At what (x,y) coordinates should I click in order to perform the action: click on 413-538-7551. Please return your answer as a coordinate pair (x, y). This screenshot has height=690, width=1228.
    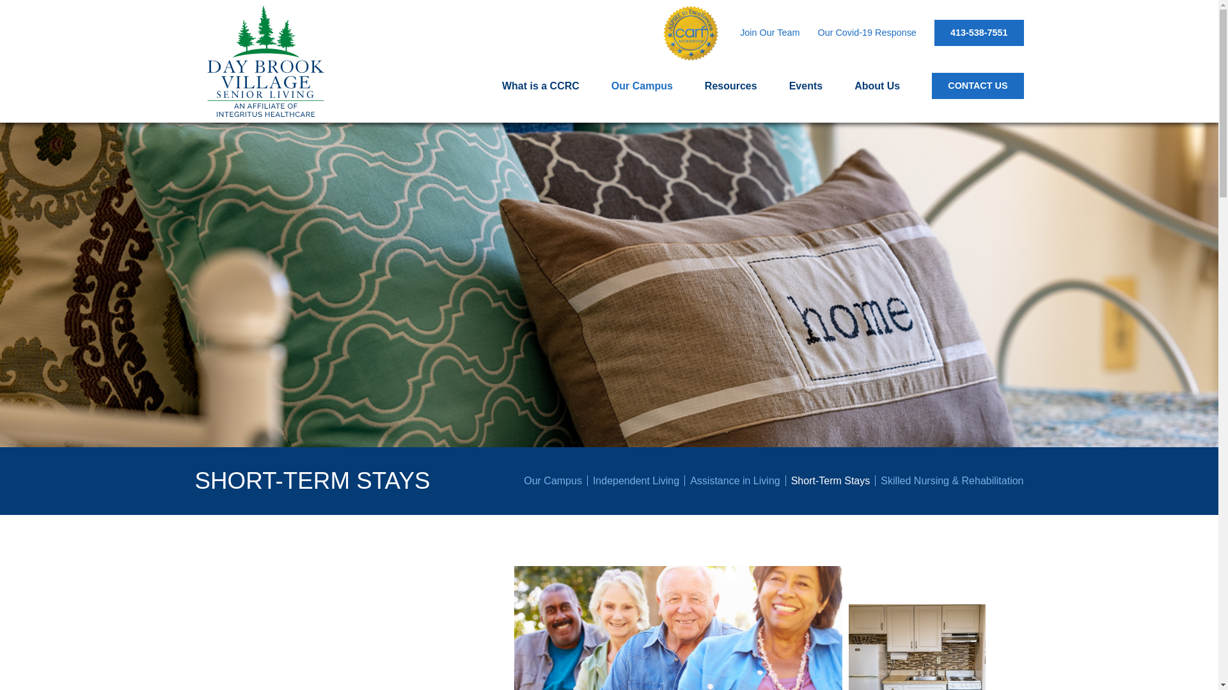
    Looking at the image, I should click on (979, 33).